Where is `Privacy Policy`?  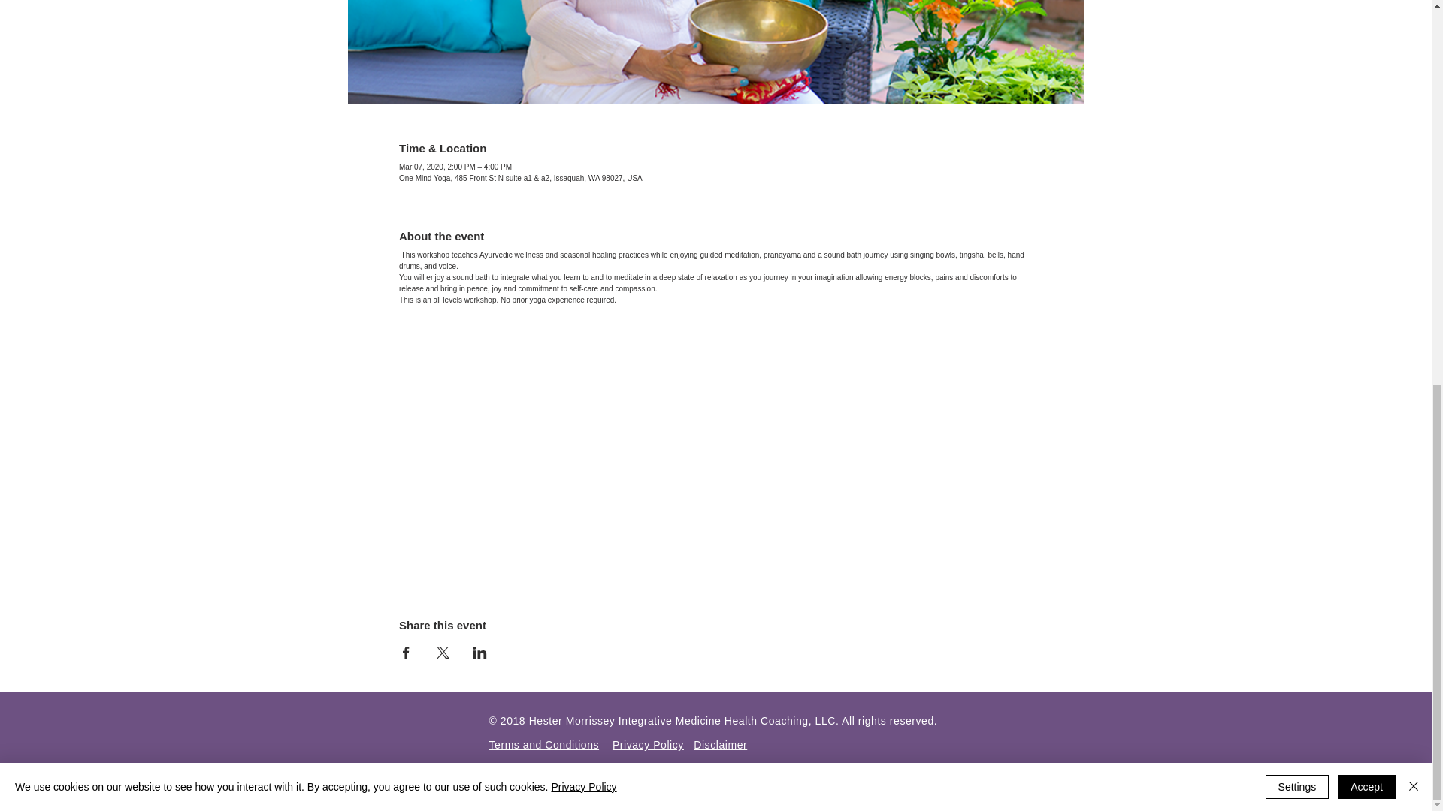 Privacy Policy is located at coordinates (583, 56).